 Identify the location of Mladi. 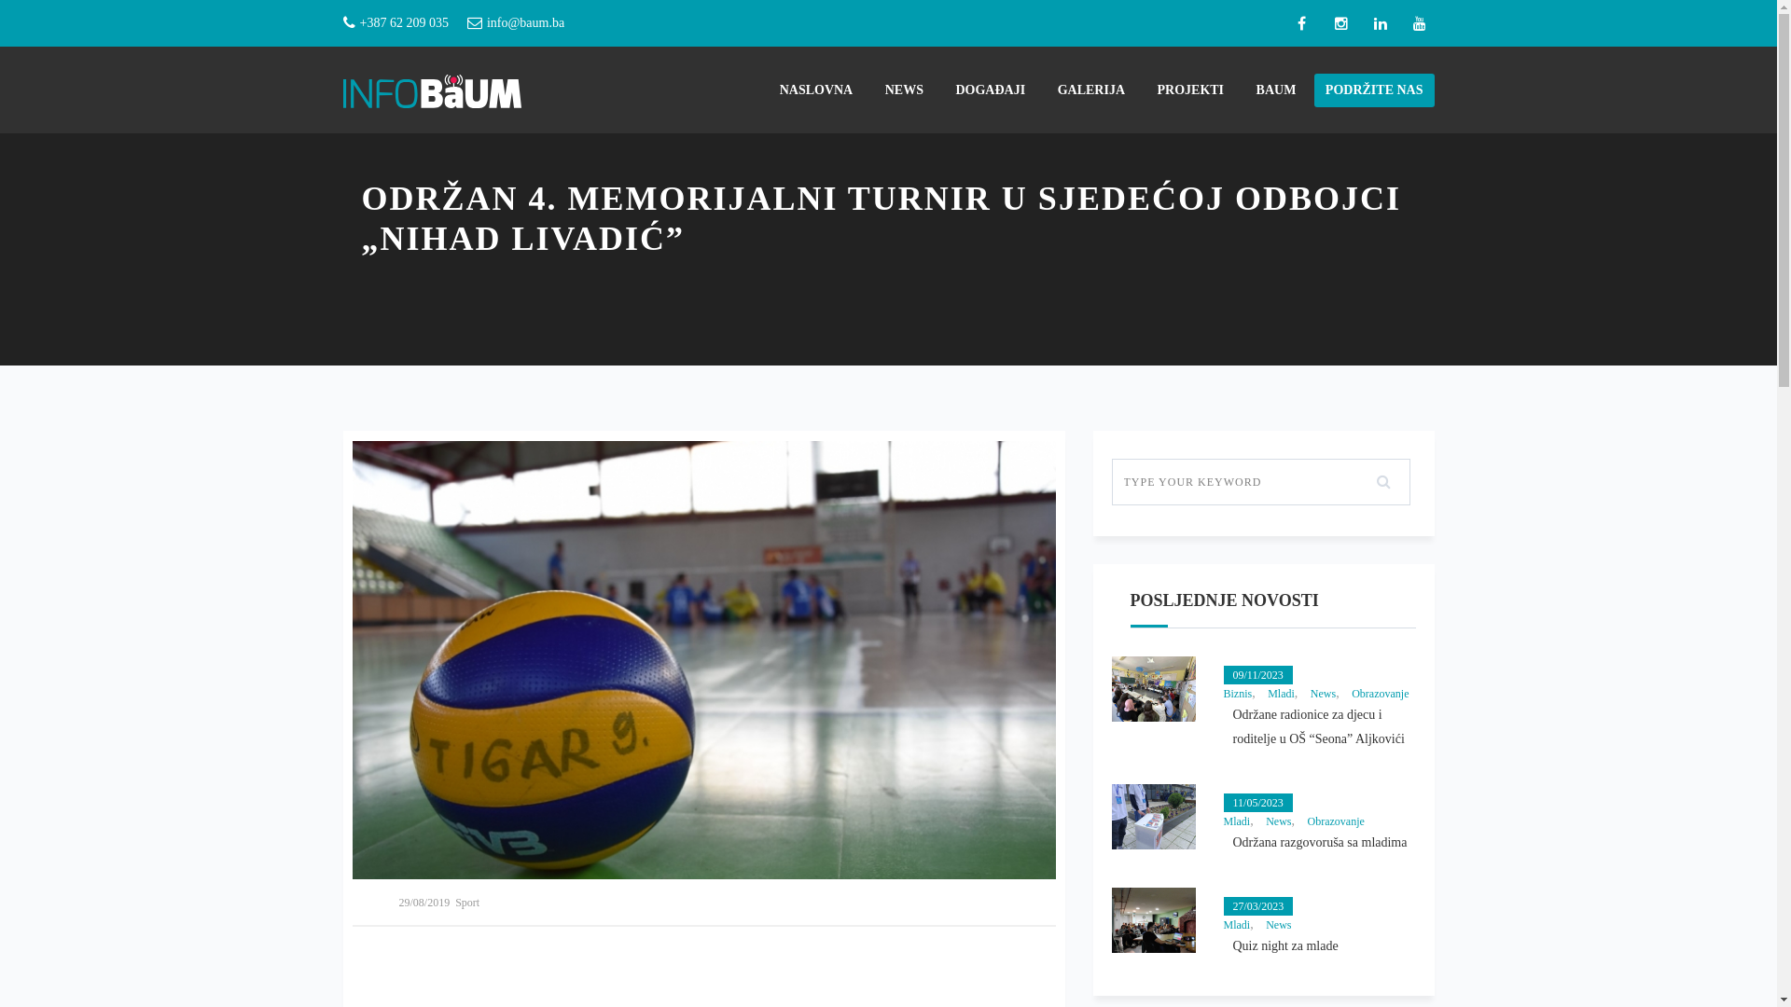
(1237, 925).